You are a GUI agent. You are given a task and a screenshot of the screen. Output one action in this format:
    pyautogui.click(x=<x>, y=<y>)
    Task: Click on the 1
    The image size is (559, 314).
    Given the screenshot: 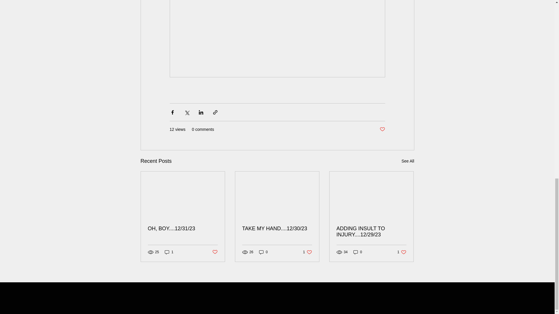 What is the action you would take?
    pyautogui.click(x=169, y=252)
    